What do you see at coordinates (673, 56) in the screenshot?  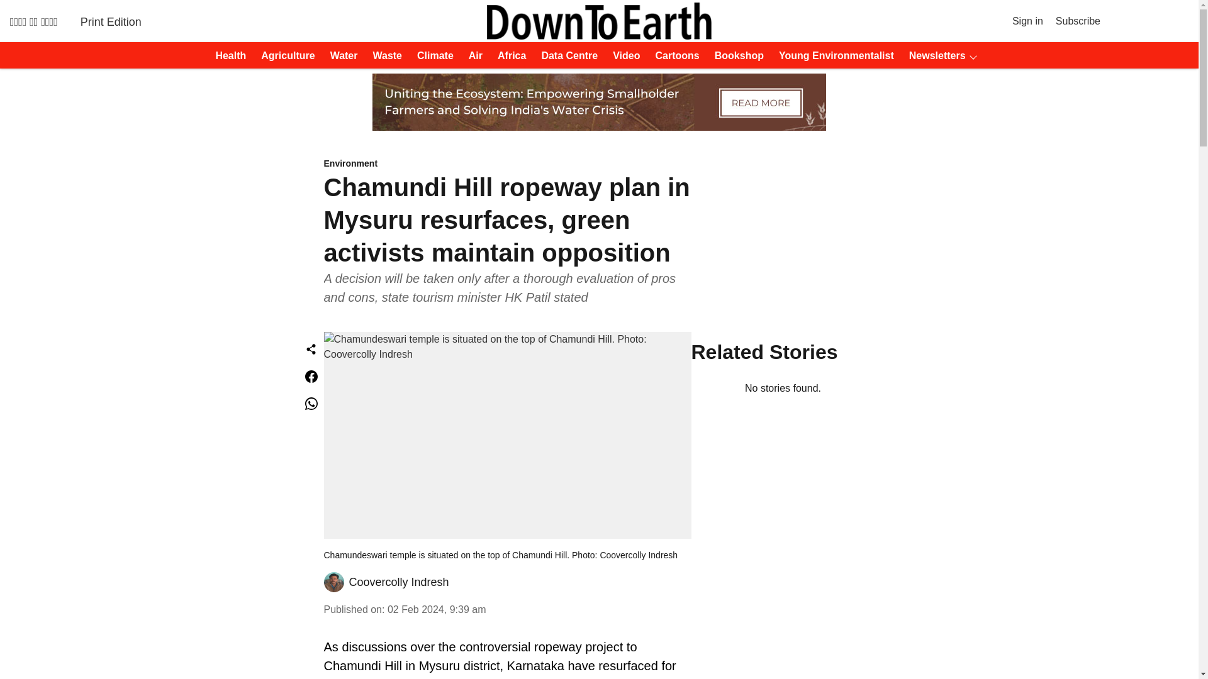 I see `Cartoons` at bounding box center [673, 56].